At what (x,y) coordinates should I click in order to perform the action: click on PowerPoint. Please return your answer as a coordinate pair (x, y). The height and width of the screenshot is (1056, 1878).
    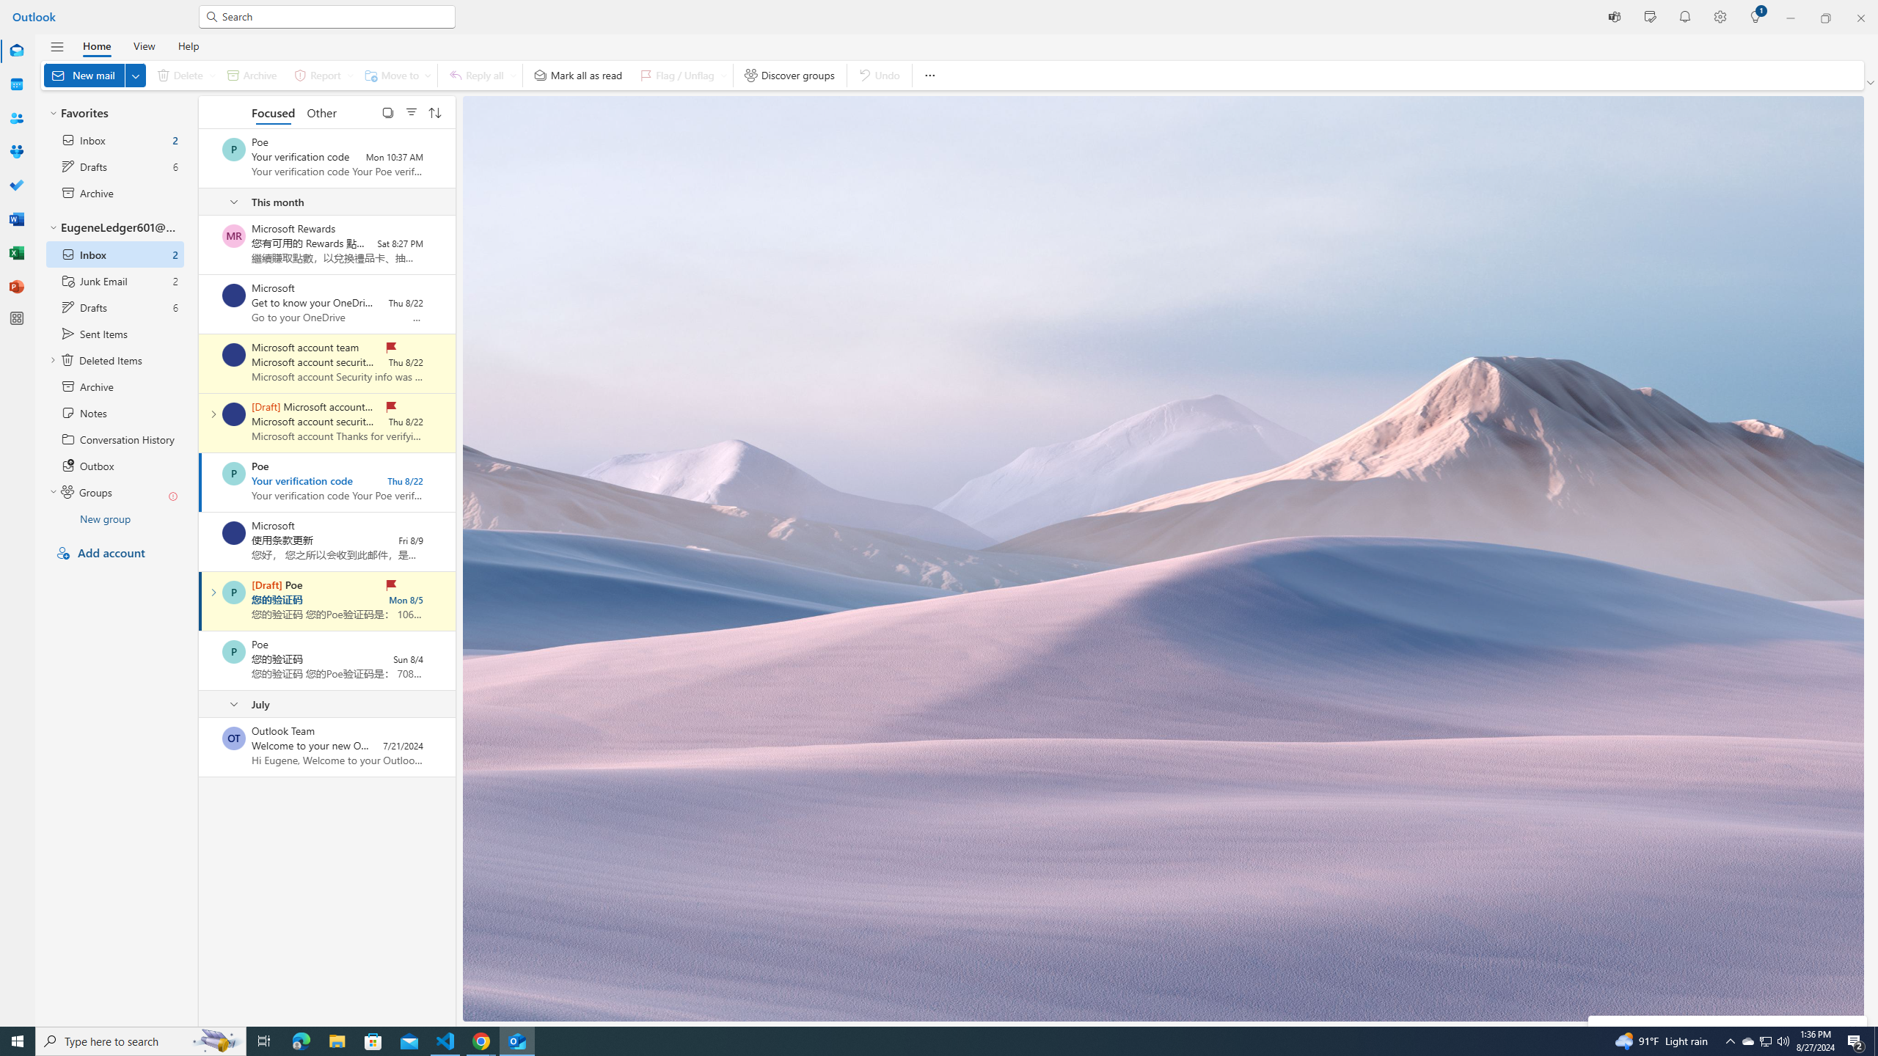
    Looking at the image, I should click on (16, 287).